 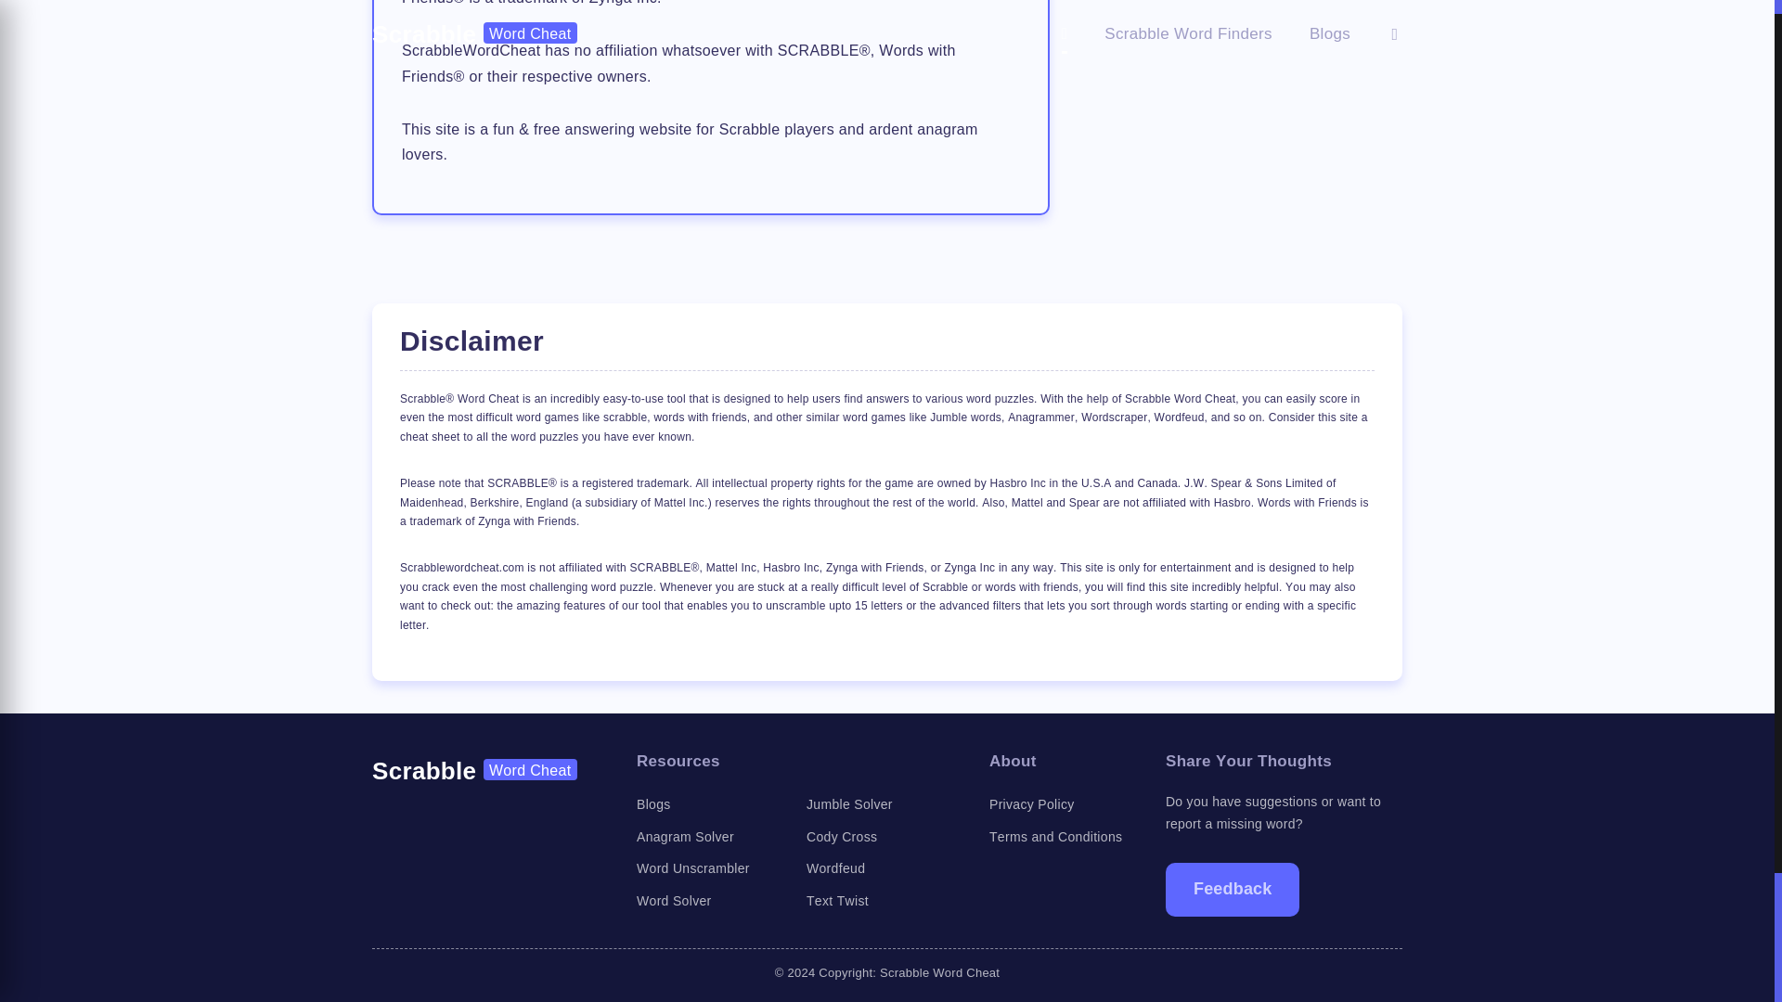 I want to click on Privacy Policy, so click(x=1031, y=803).